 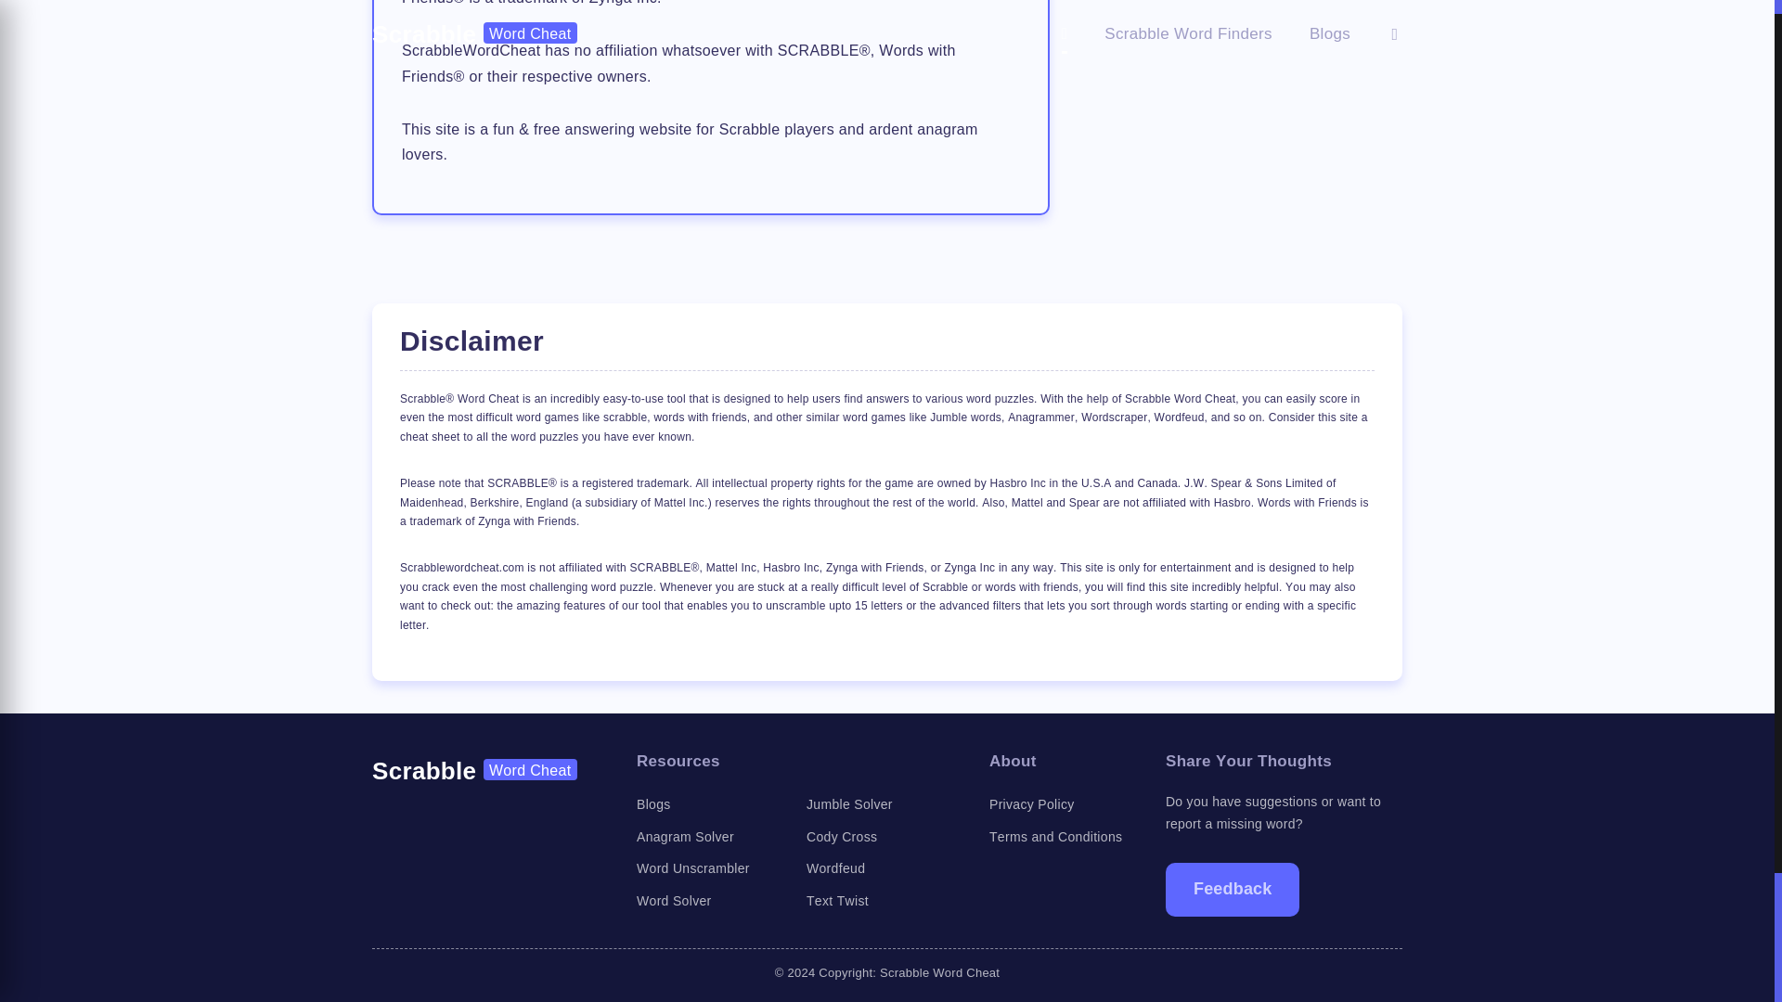 I want to click on Privacy Policy, so click(x=1031, y=803).